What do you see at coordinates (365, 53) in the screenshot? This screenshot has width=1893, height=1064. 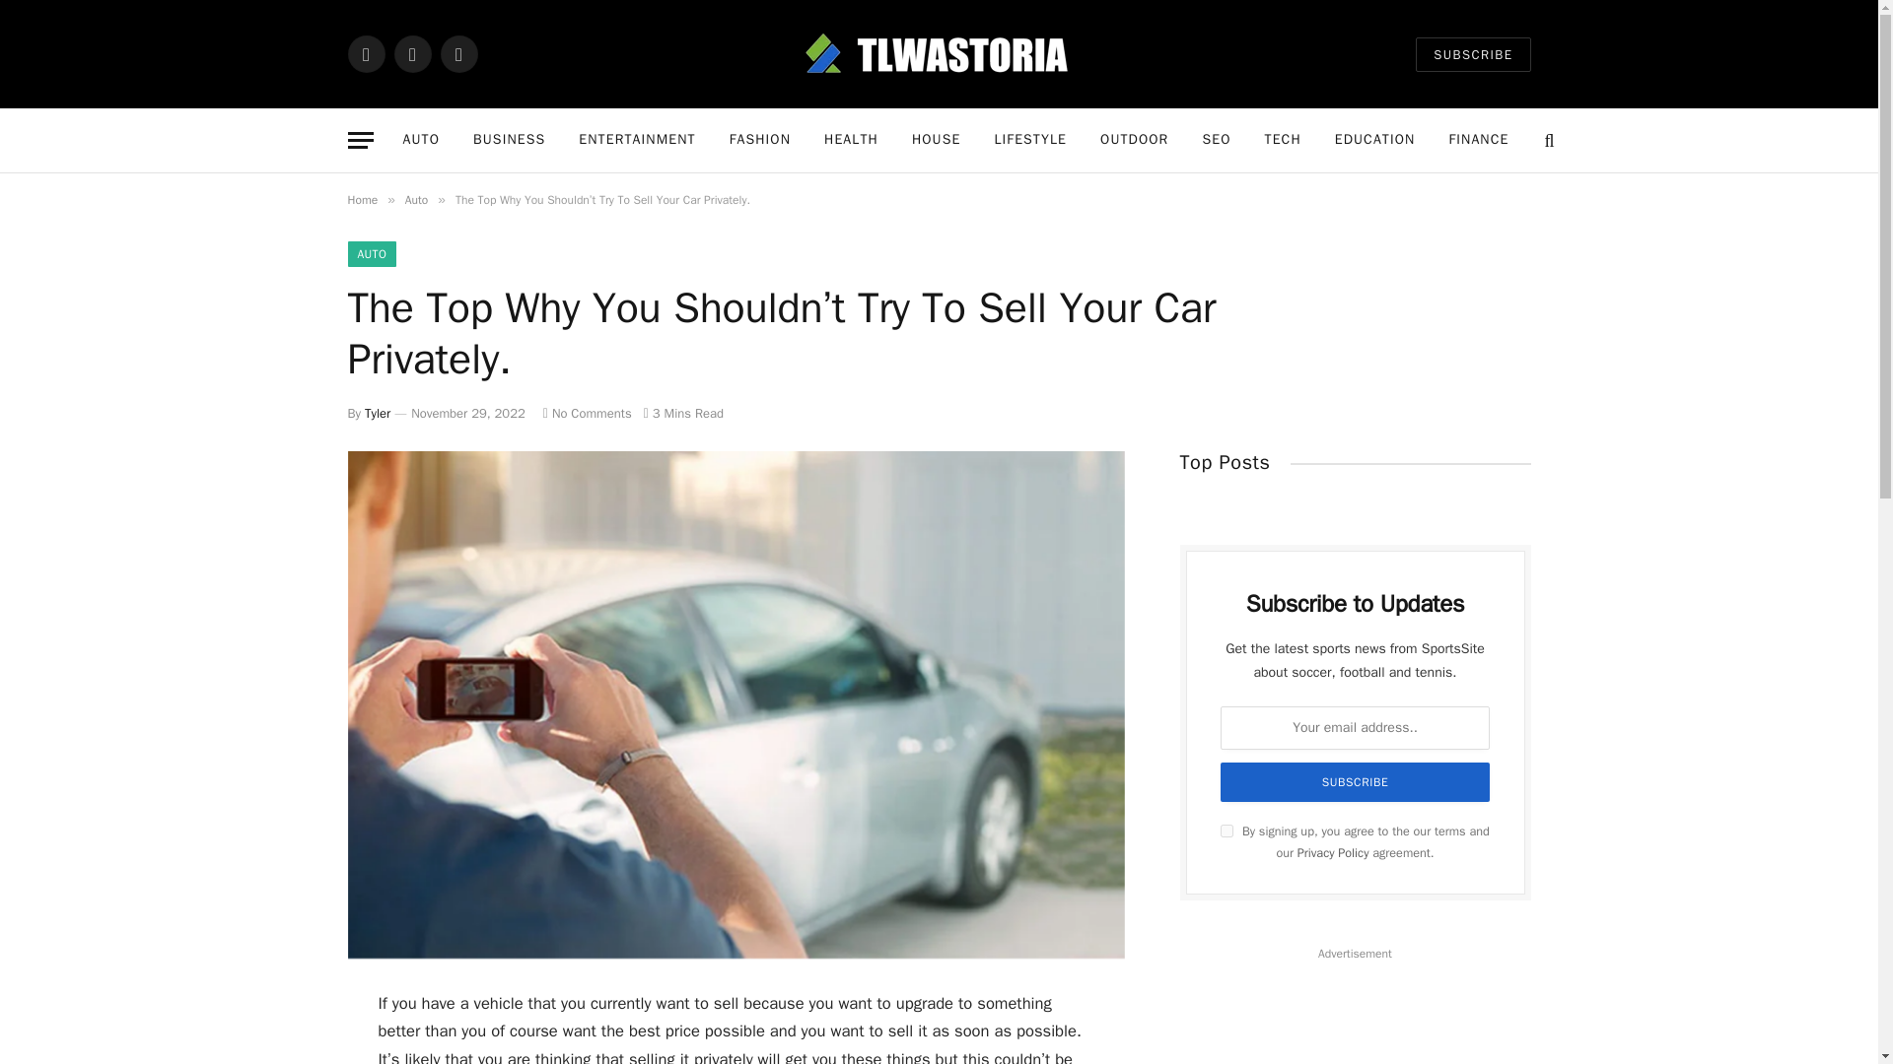 I see `Facebook` at bounding box center [365, 53].